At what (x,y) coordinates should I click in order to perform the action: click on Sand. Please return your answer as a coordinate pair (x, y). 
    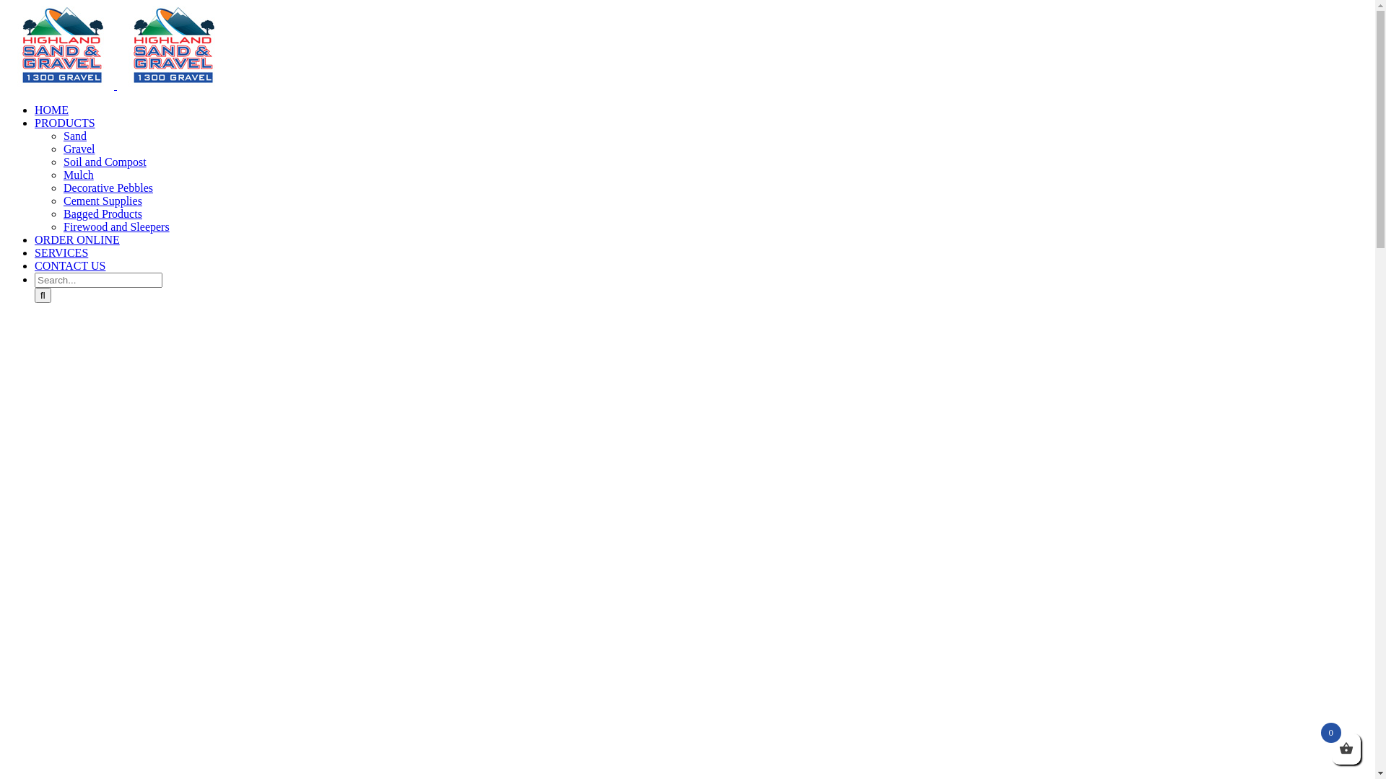
    Looking at the image, I should click on (75, 136).